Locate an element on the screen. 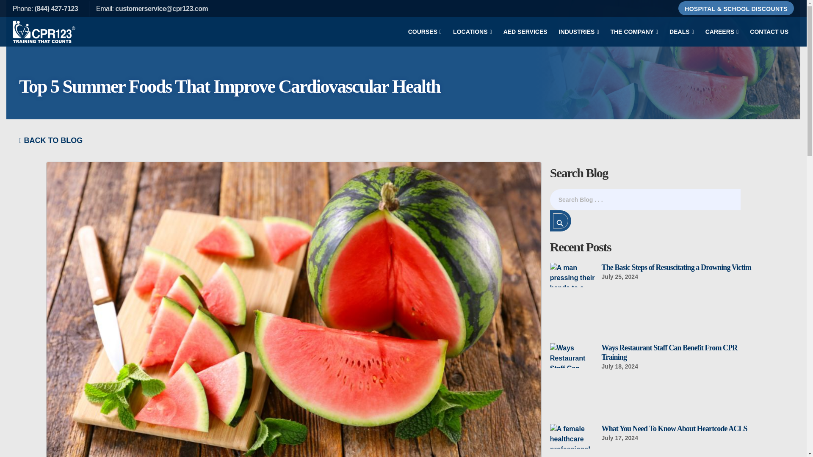 The height and width of the screenshot is (457, 813). INDUSTRIES is located at coordinates (579, 31).